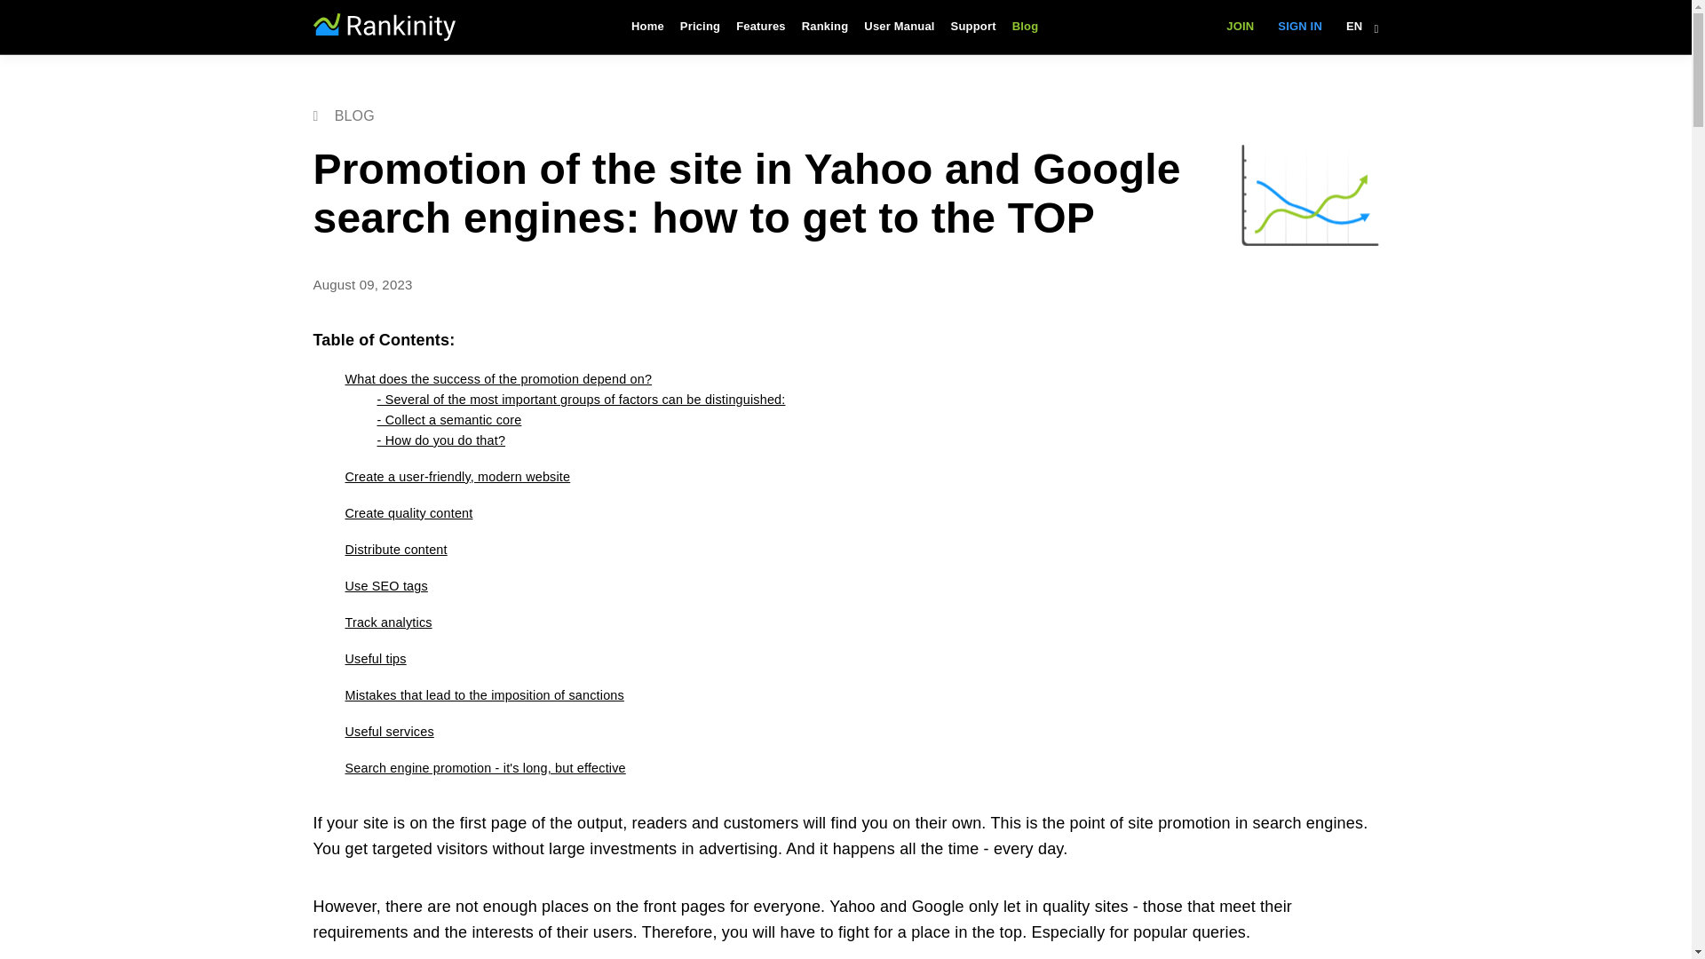 This screenshot has width=1705, height=959. Describe the element at coordinates (760, 27) in the screenshot. I see `Features` at that location.